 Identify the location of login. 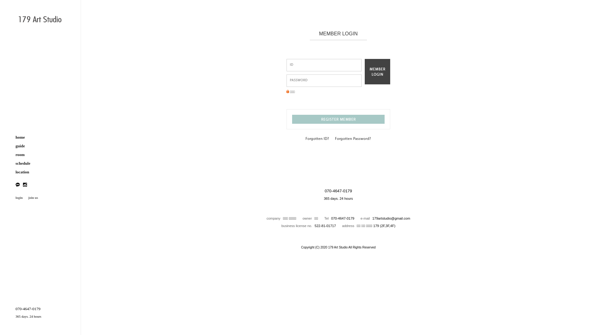
(19, 198).